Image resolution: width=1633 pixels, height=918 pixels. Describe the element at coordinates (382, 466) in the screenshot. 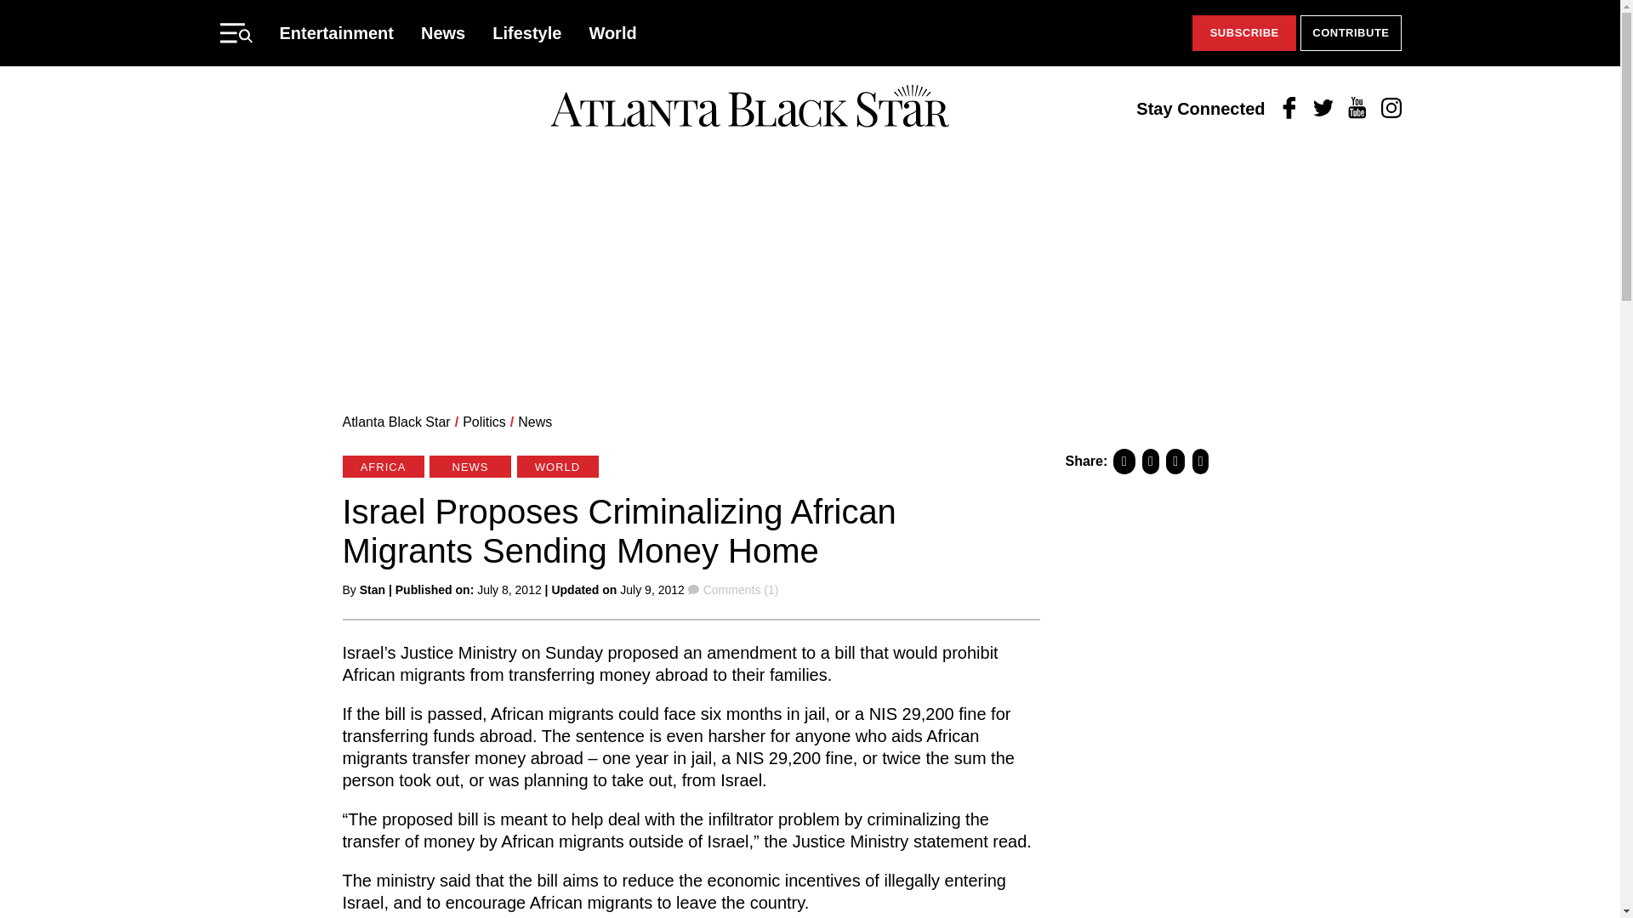

I see `AFRICA` at that location.